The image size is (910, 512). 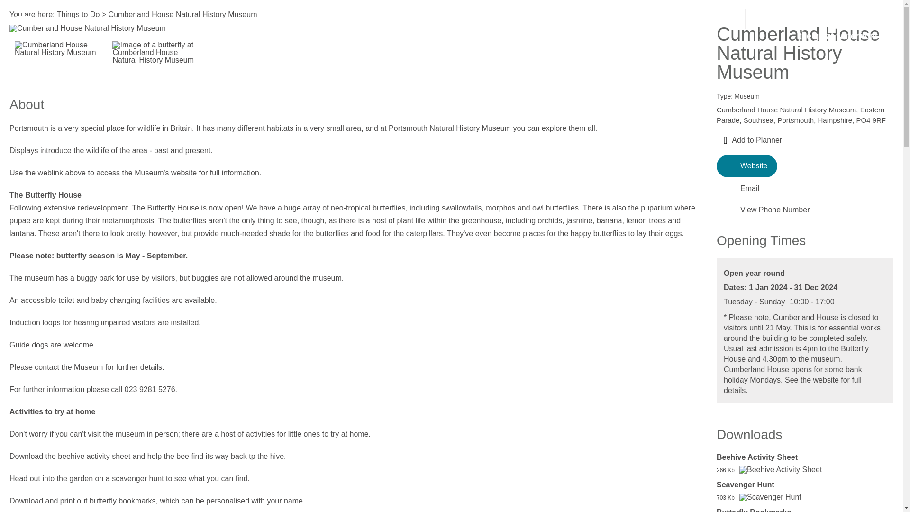 What do you see at coordinates (613, 19) in the screenshot?
I see `Blog` at bounding box center [613, 19].